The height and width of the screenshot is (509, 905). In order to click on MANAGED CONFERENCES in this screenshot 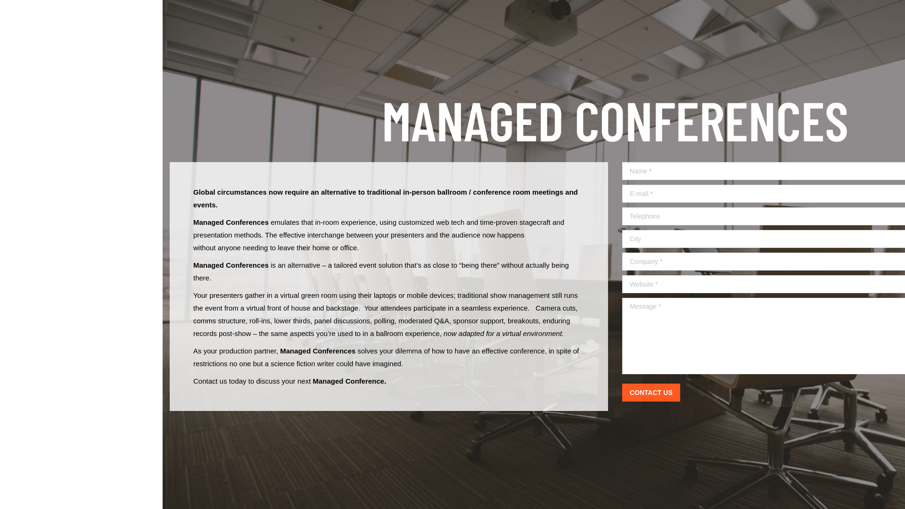, I will do `click(615, 122)`.